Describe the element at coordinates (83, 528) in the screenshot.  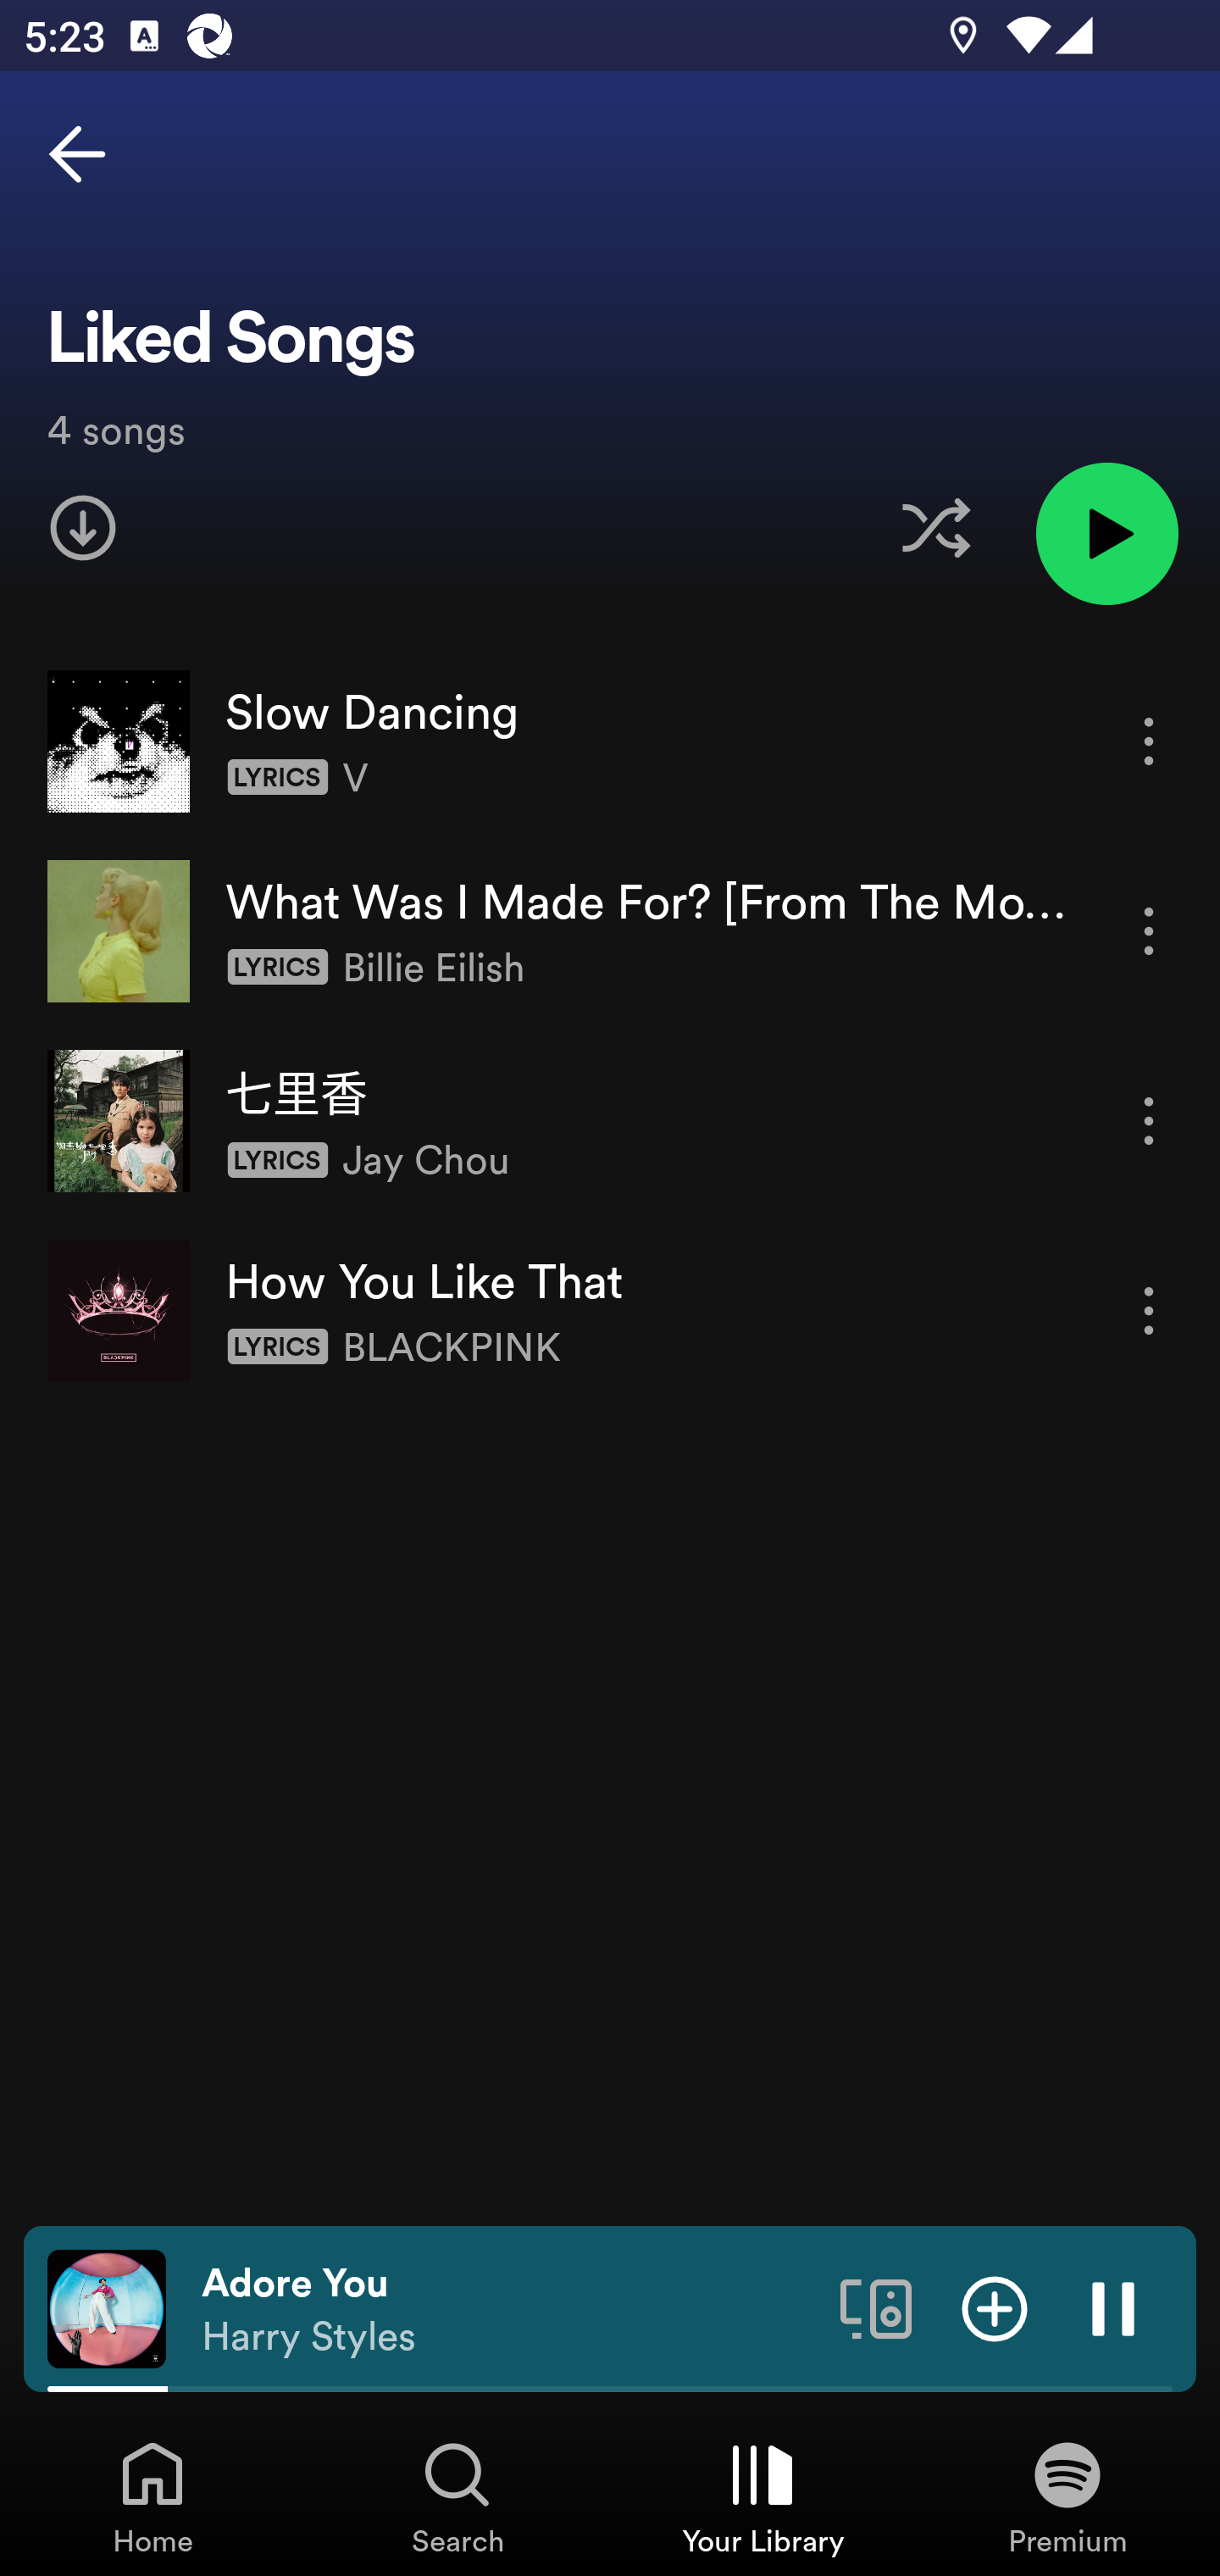
I see `Download` at that location.